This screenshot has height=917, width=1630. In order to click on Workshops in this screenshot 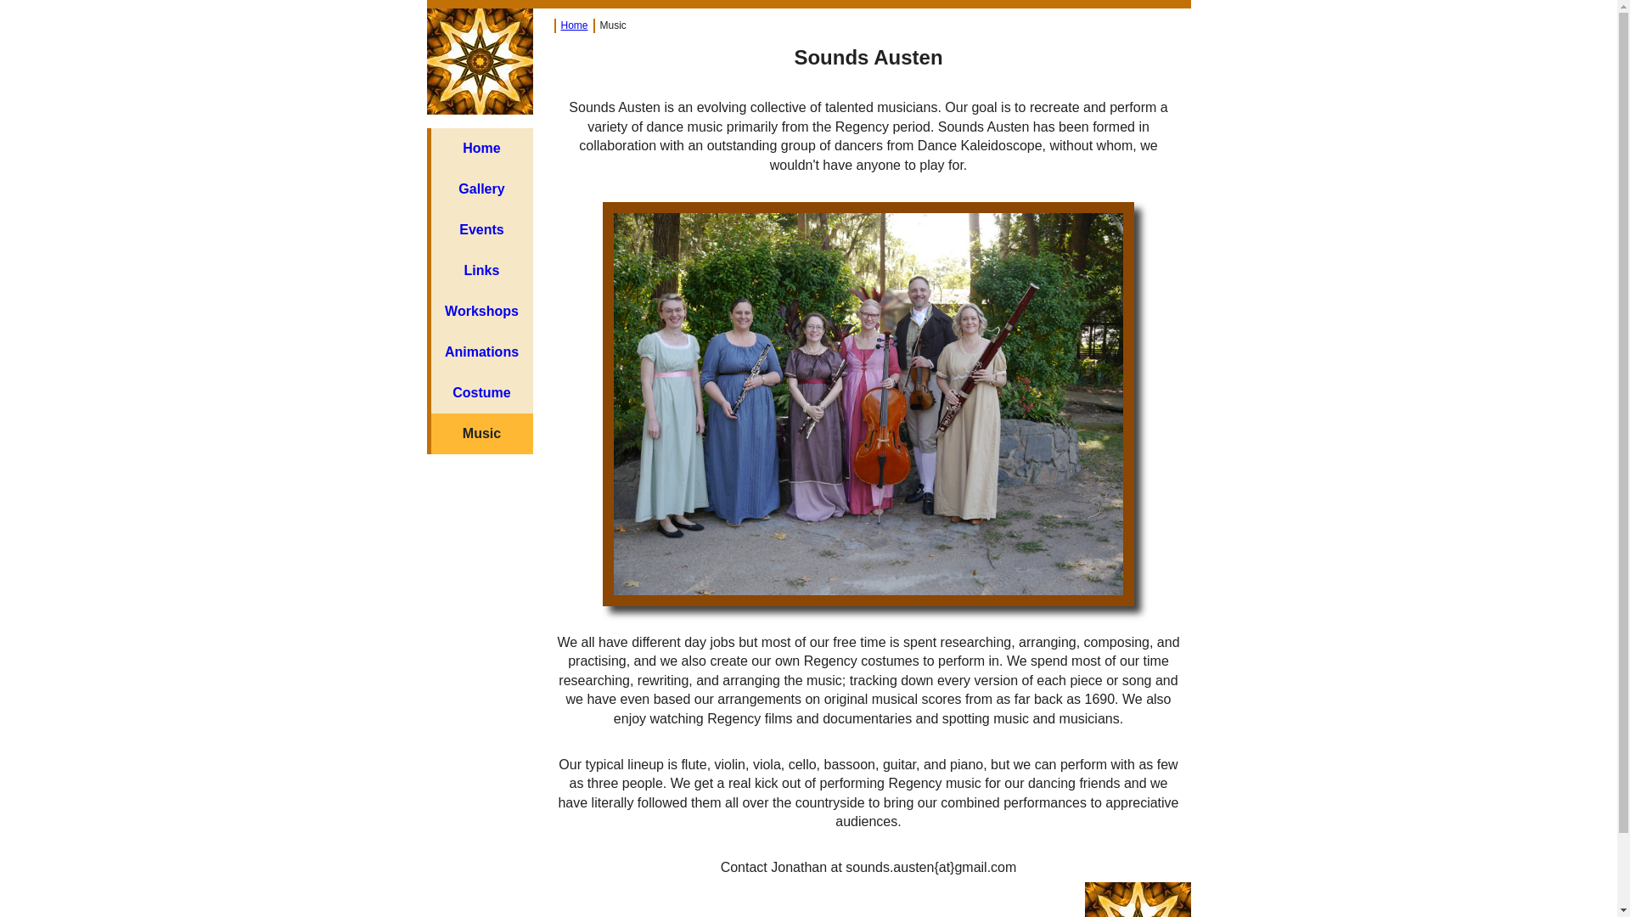, I will do `click(482, 312)`.